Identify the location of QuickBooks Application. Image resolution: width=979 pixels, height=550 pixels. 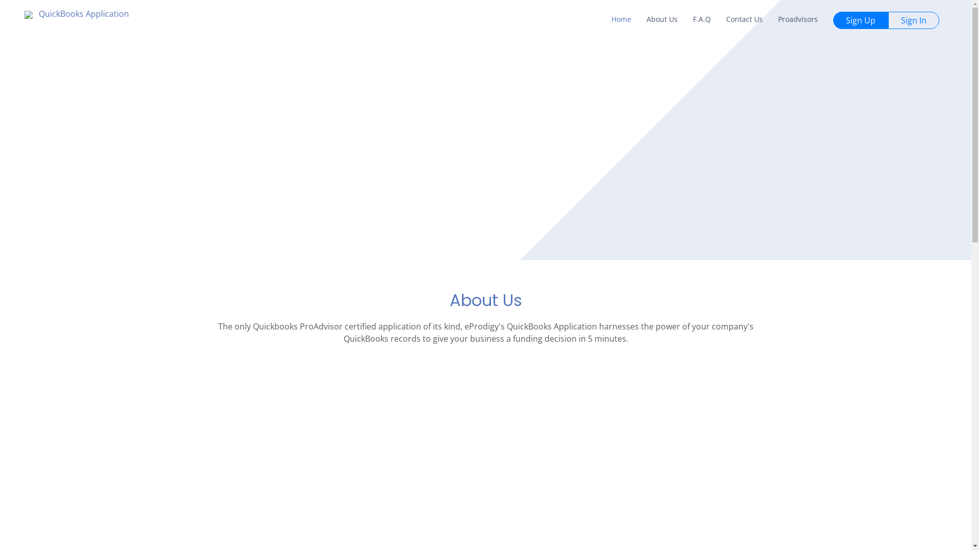
(76, 14).